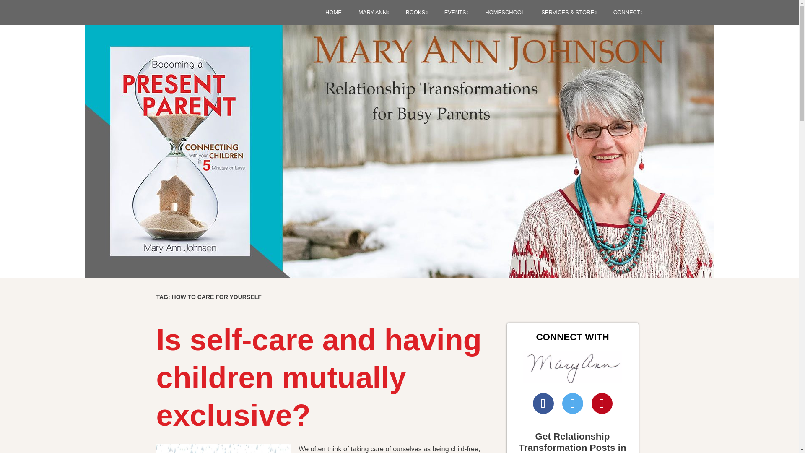  What do you see at coordinates (456, 13) in the screenshot?
I see `EVENTS` at bounding box center [456, 13].